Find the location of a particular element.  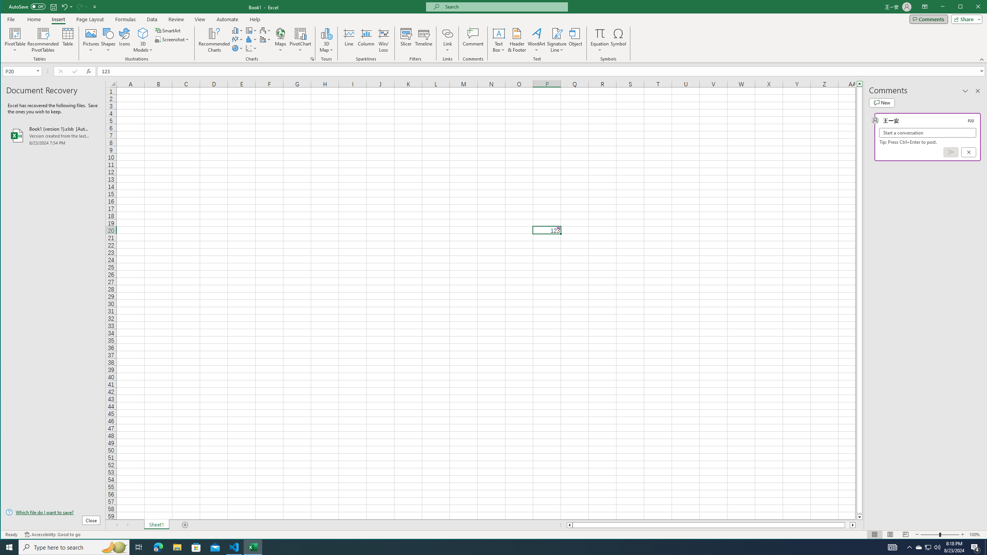

Start is located at coordinates (9, 547).